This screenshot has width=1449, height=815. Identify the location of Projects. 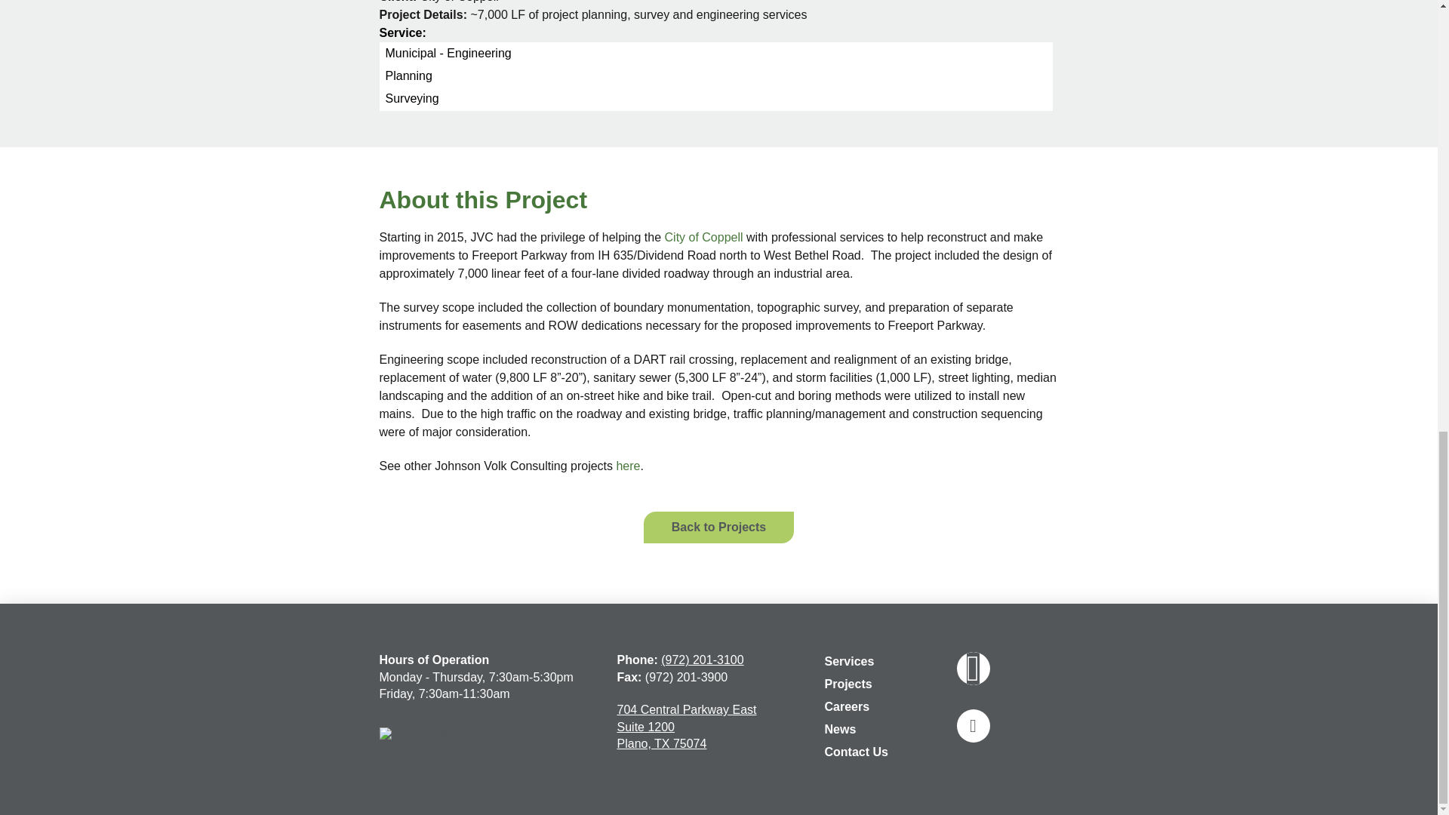
(848, 686).